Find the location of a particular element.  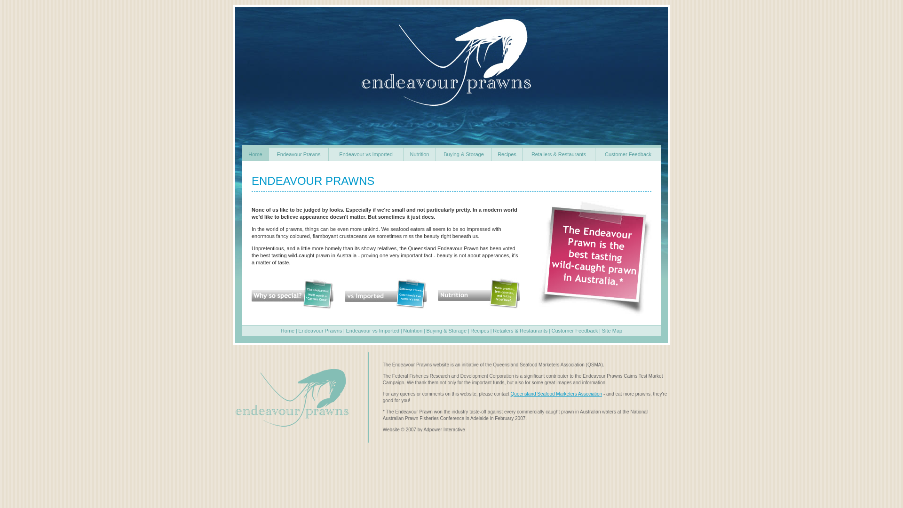

Home is located at coordinates (288, 330).